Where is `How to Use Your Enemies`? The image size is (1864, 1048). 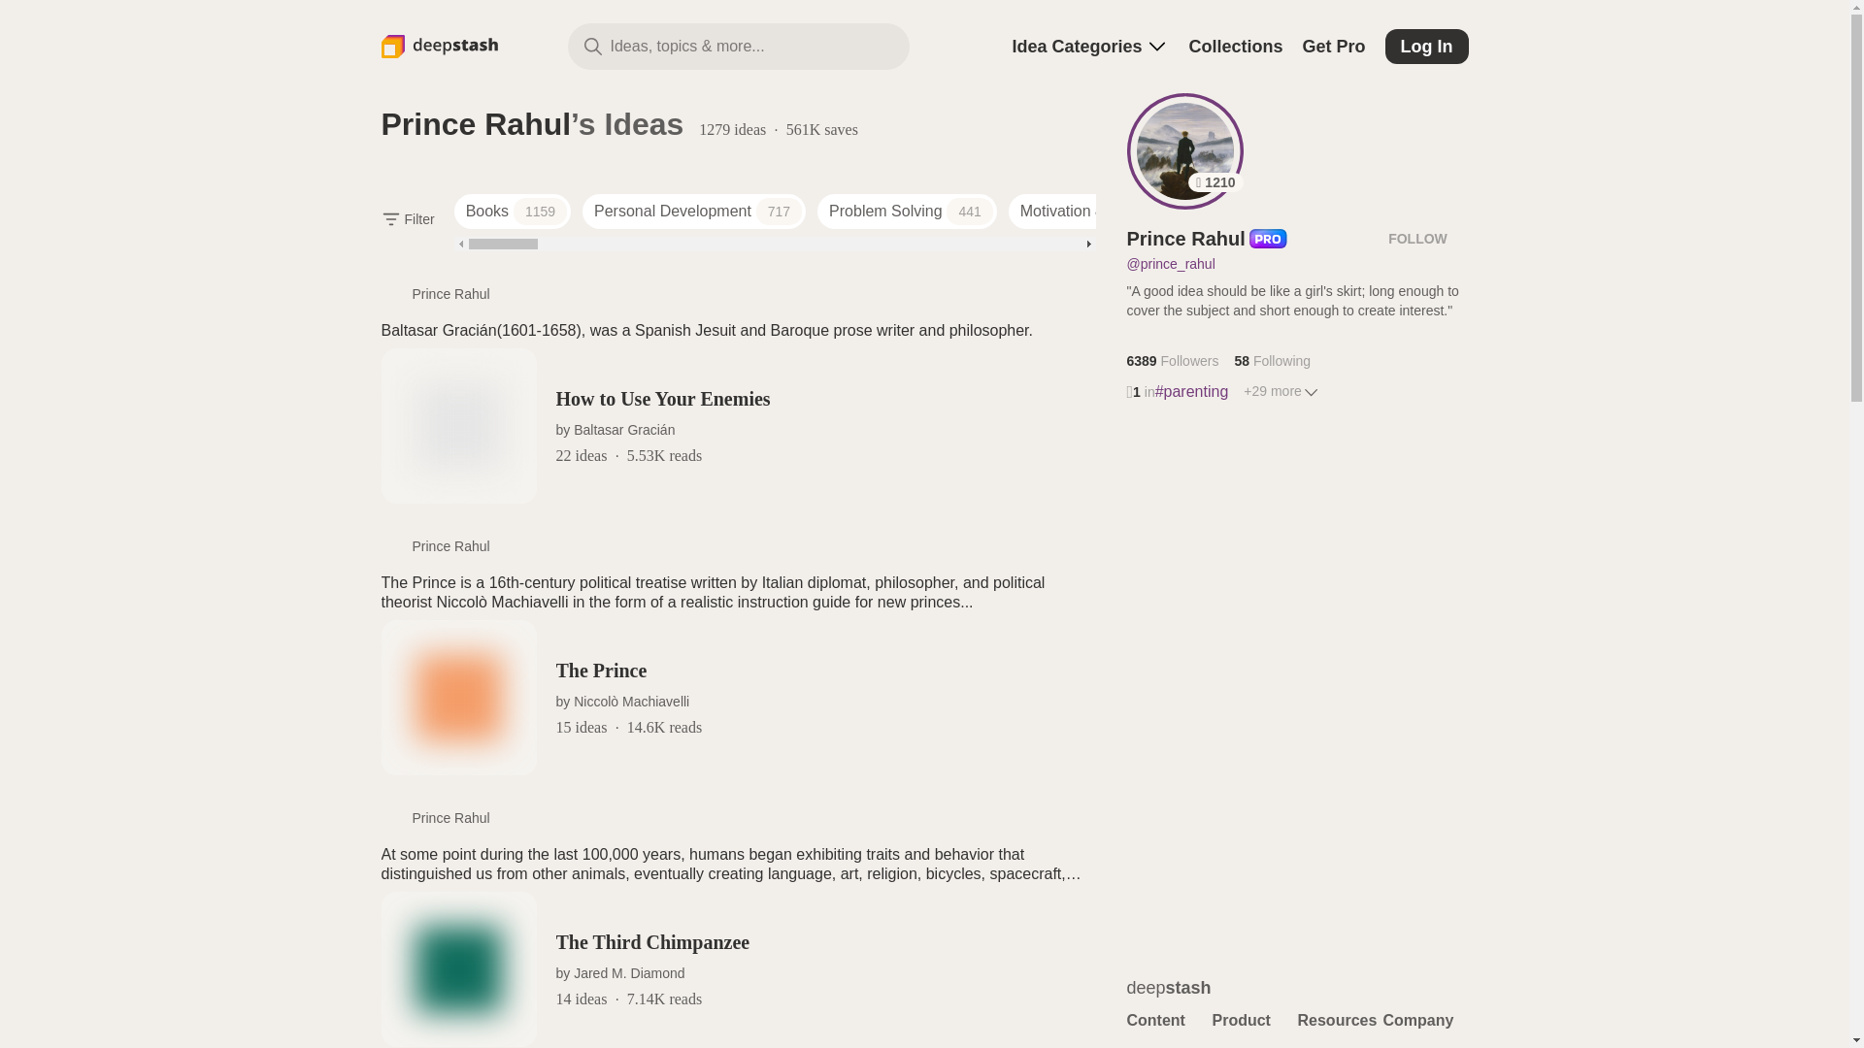 How to Use Your Enemies is located at coordinates (738, 425).